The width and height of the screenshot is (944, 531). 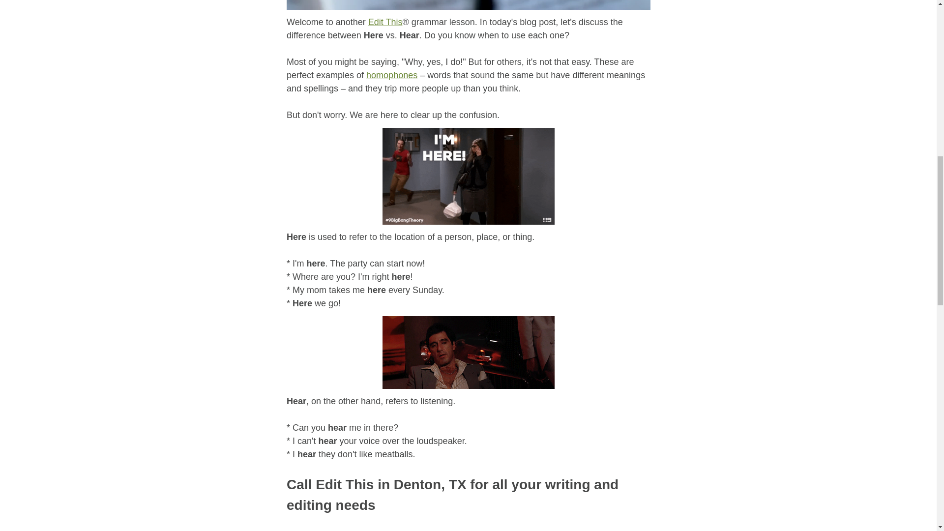 I want to click on Edit This, so click(x=384, y=22).